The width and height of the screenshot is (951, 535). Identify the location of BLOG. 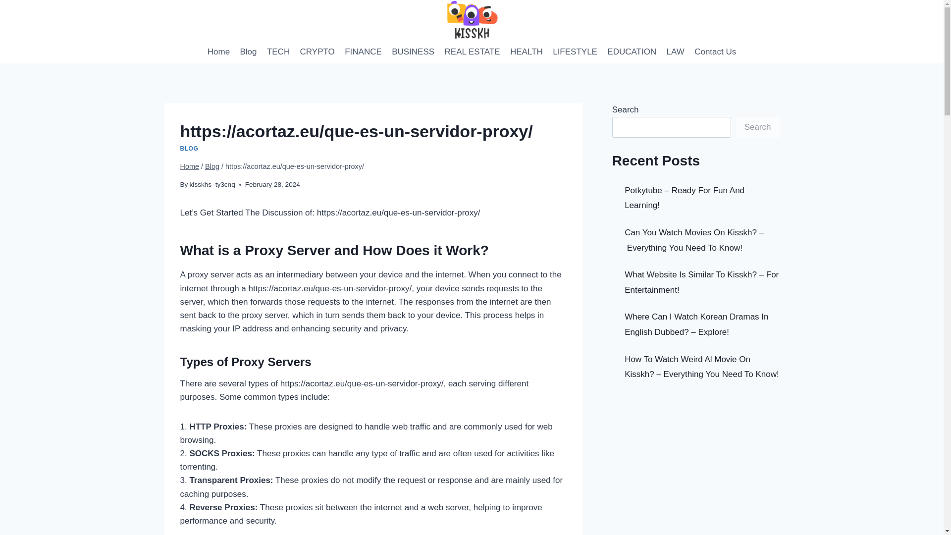
(189, 148).